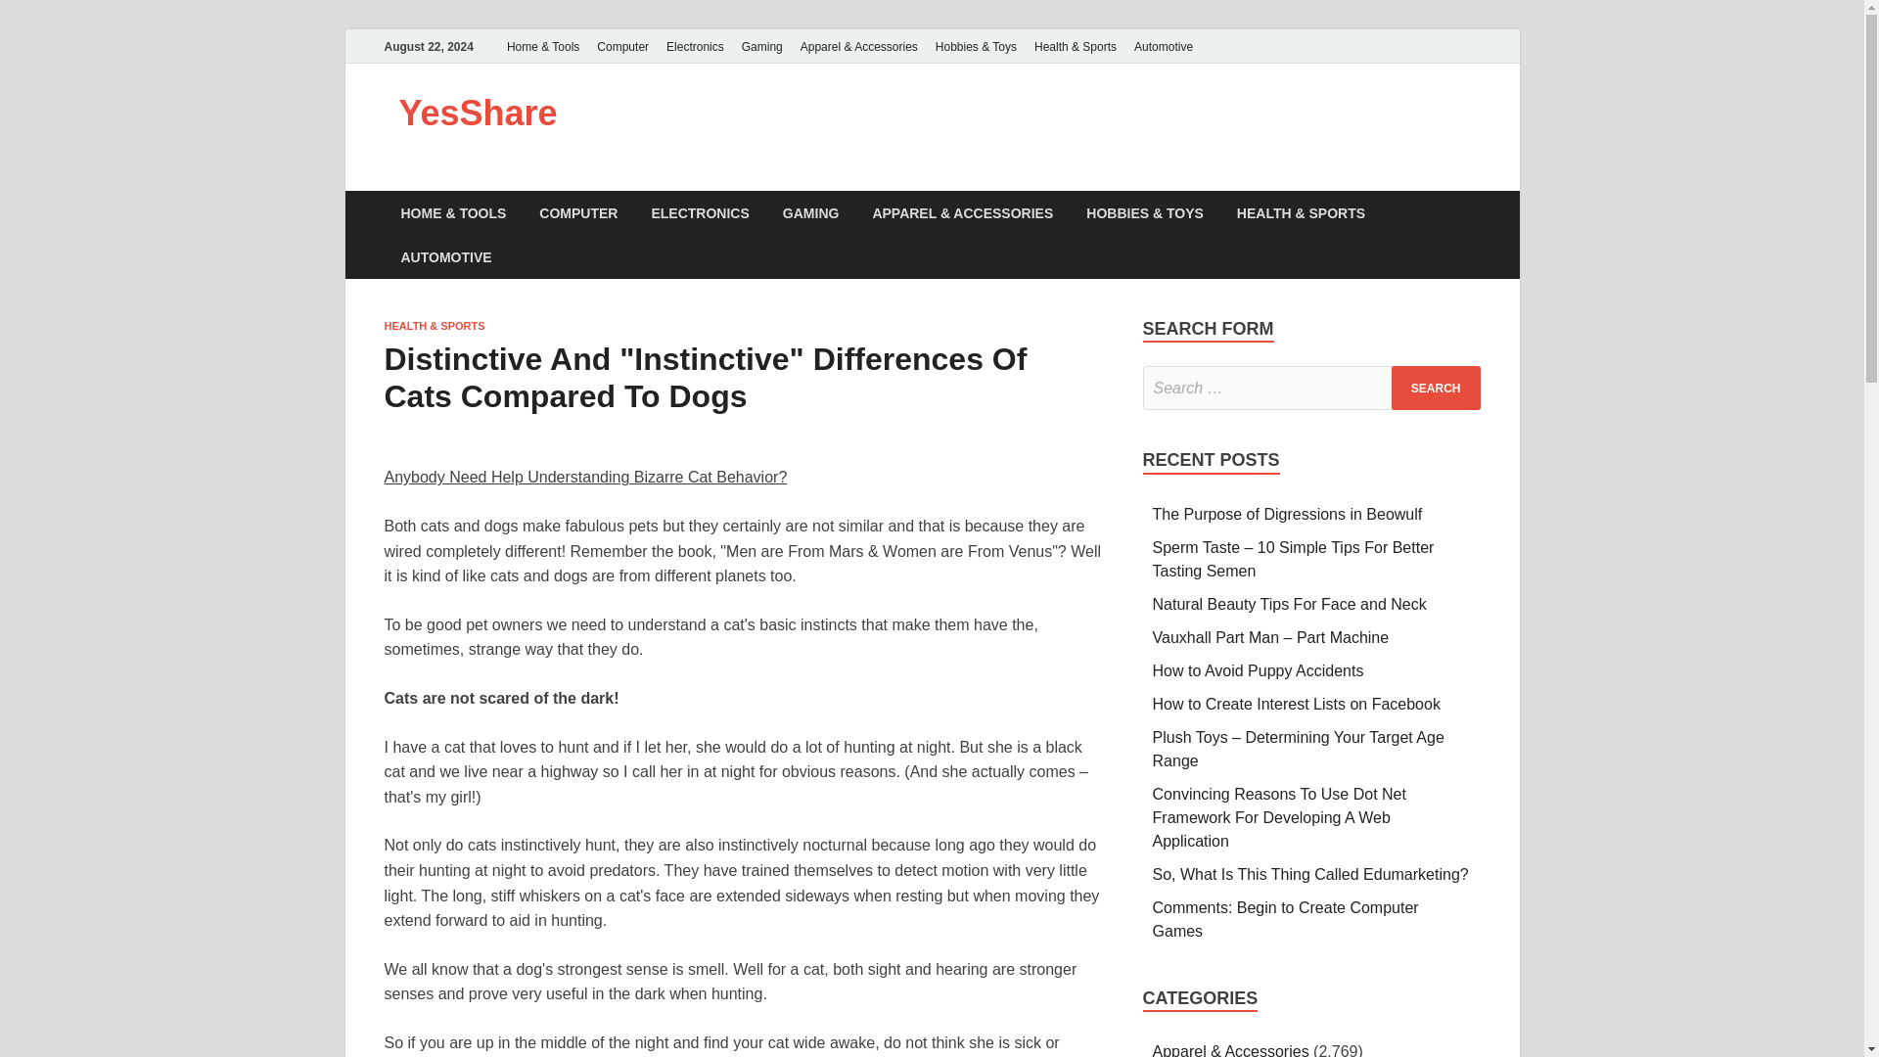  Describe the element at coordinates (577, 212) in the screenshot. I see `COMPUTER` at that location.